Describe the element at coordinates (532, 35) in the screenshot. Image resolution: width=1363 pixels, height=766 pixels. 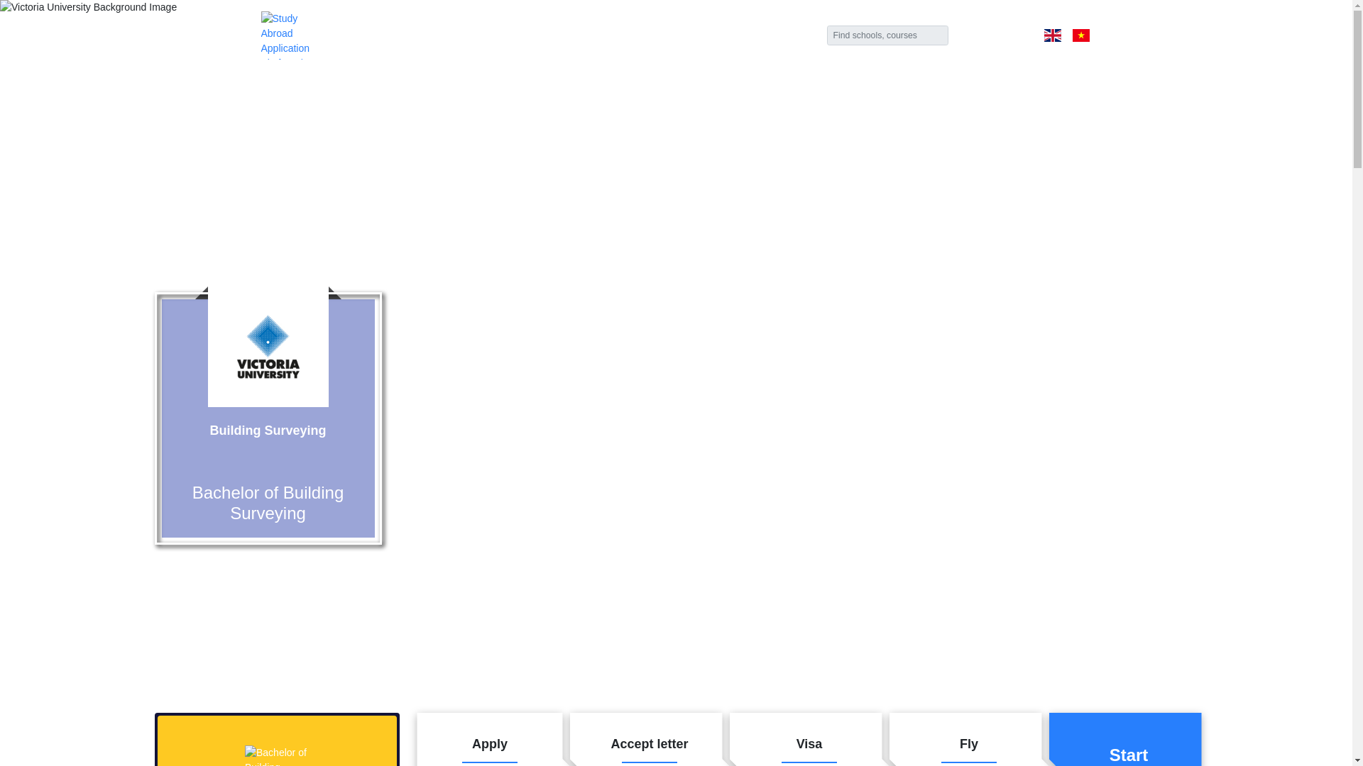
I see `Victoria University` at that location.